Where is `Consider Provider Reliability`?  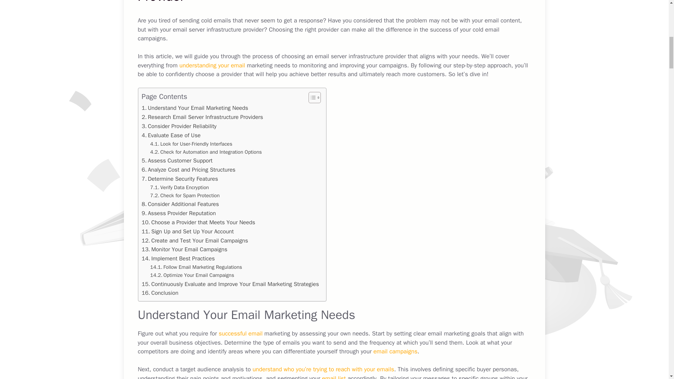 Consider Provider Reliability is located at coordinates (179, 126).